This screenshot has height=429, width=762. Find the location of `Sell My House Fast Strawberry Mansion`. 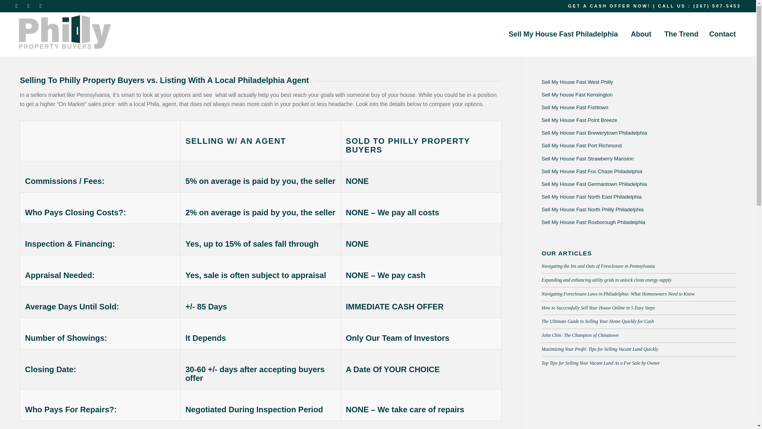

Sell My House Fast Strawberry Mansion is located at coordinates (638, 159).